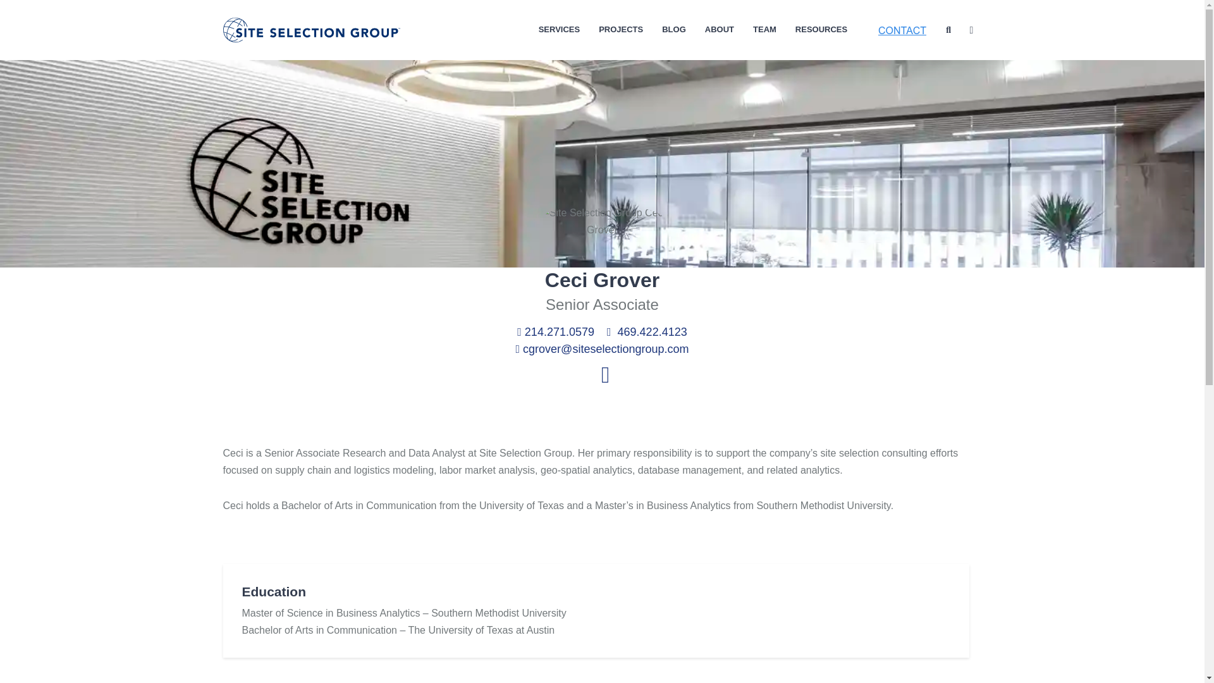  Describe the element at coordinates (602, 221) in the screenshot. I see `Site Selection Group Ceci Grover` at that location.